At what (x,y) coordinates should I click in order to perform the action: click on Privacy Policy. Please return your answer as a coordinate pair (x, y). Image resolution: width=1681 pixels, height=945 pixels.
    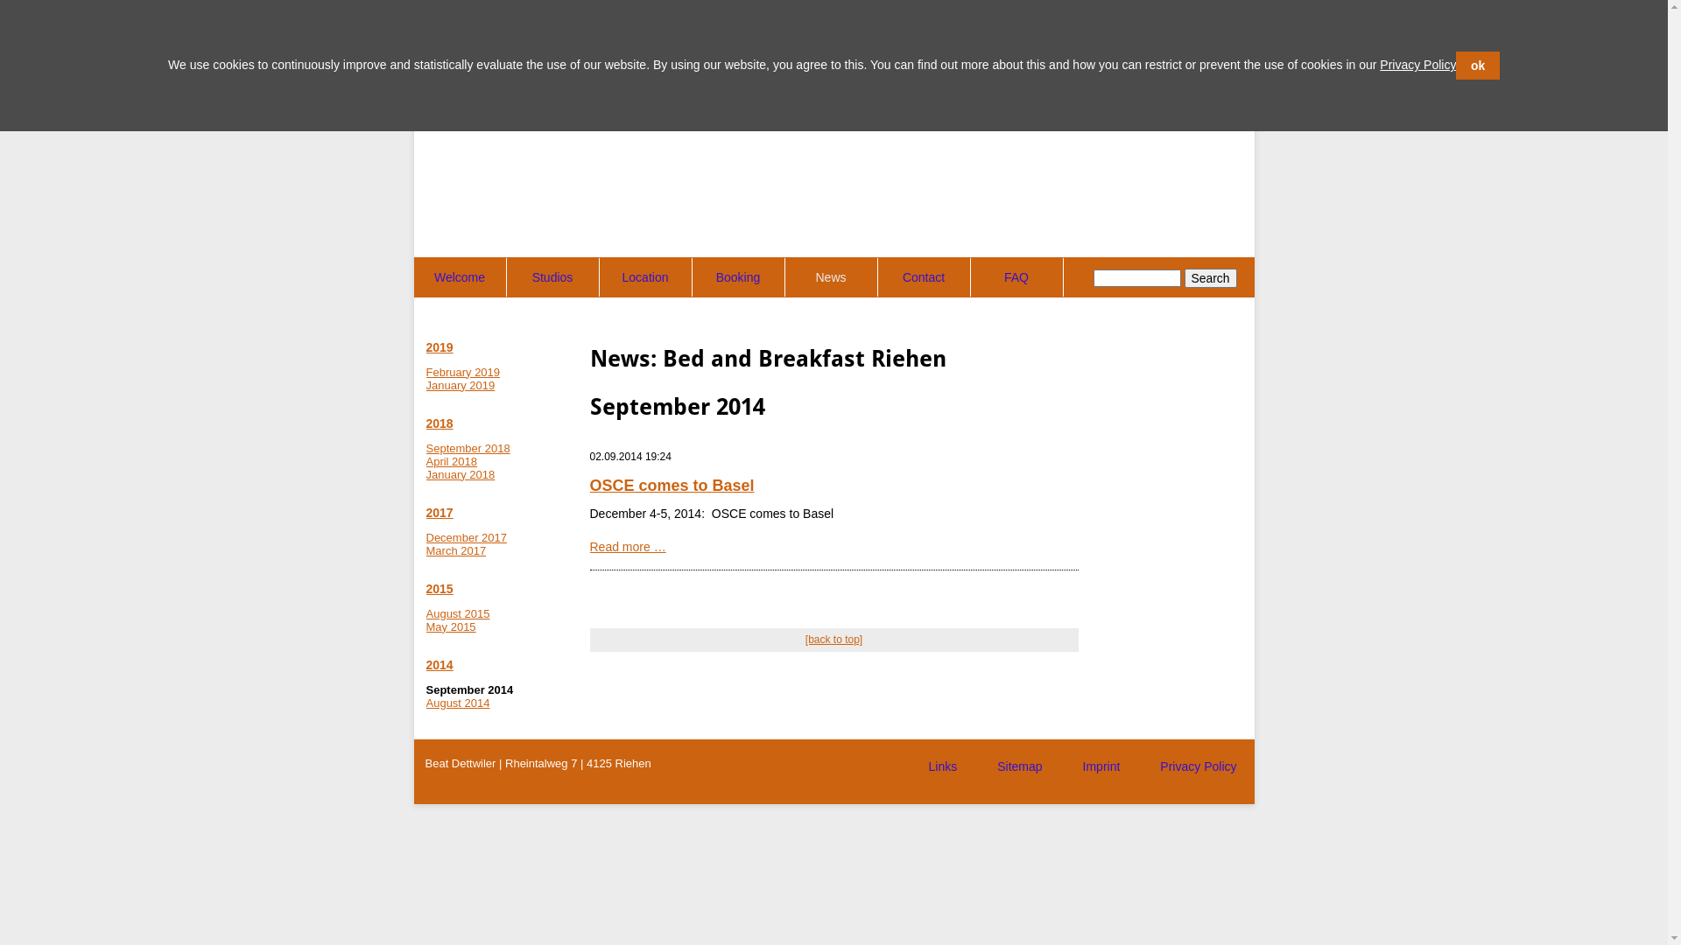
    Looking at the image, I should click on (1418, 65).